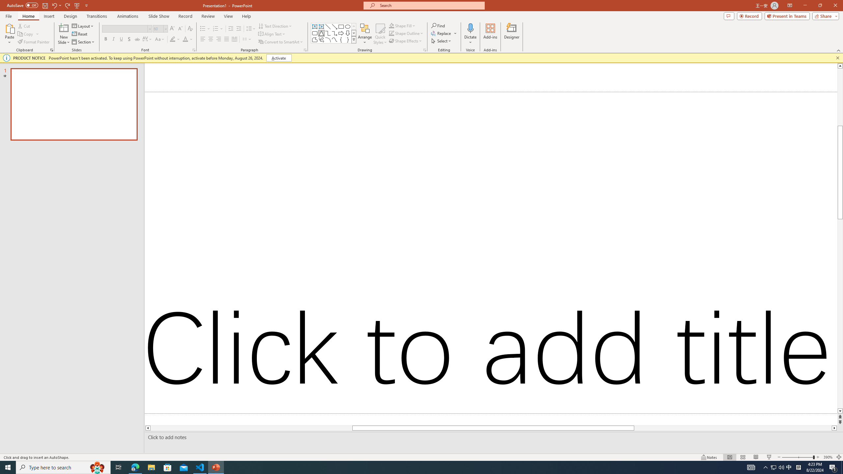 The height and width of the screenshot is (474, 843). Describe the element at coordinates (165, 28) in the screenshot. I see `Open` at that location.